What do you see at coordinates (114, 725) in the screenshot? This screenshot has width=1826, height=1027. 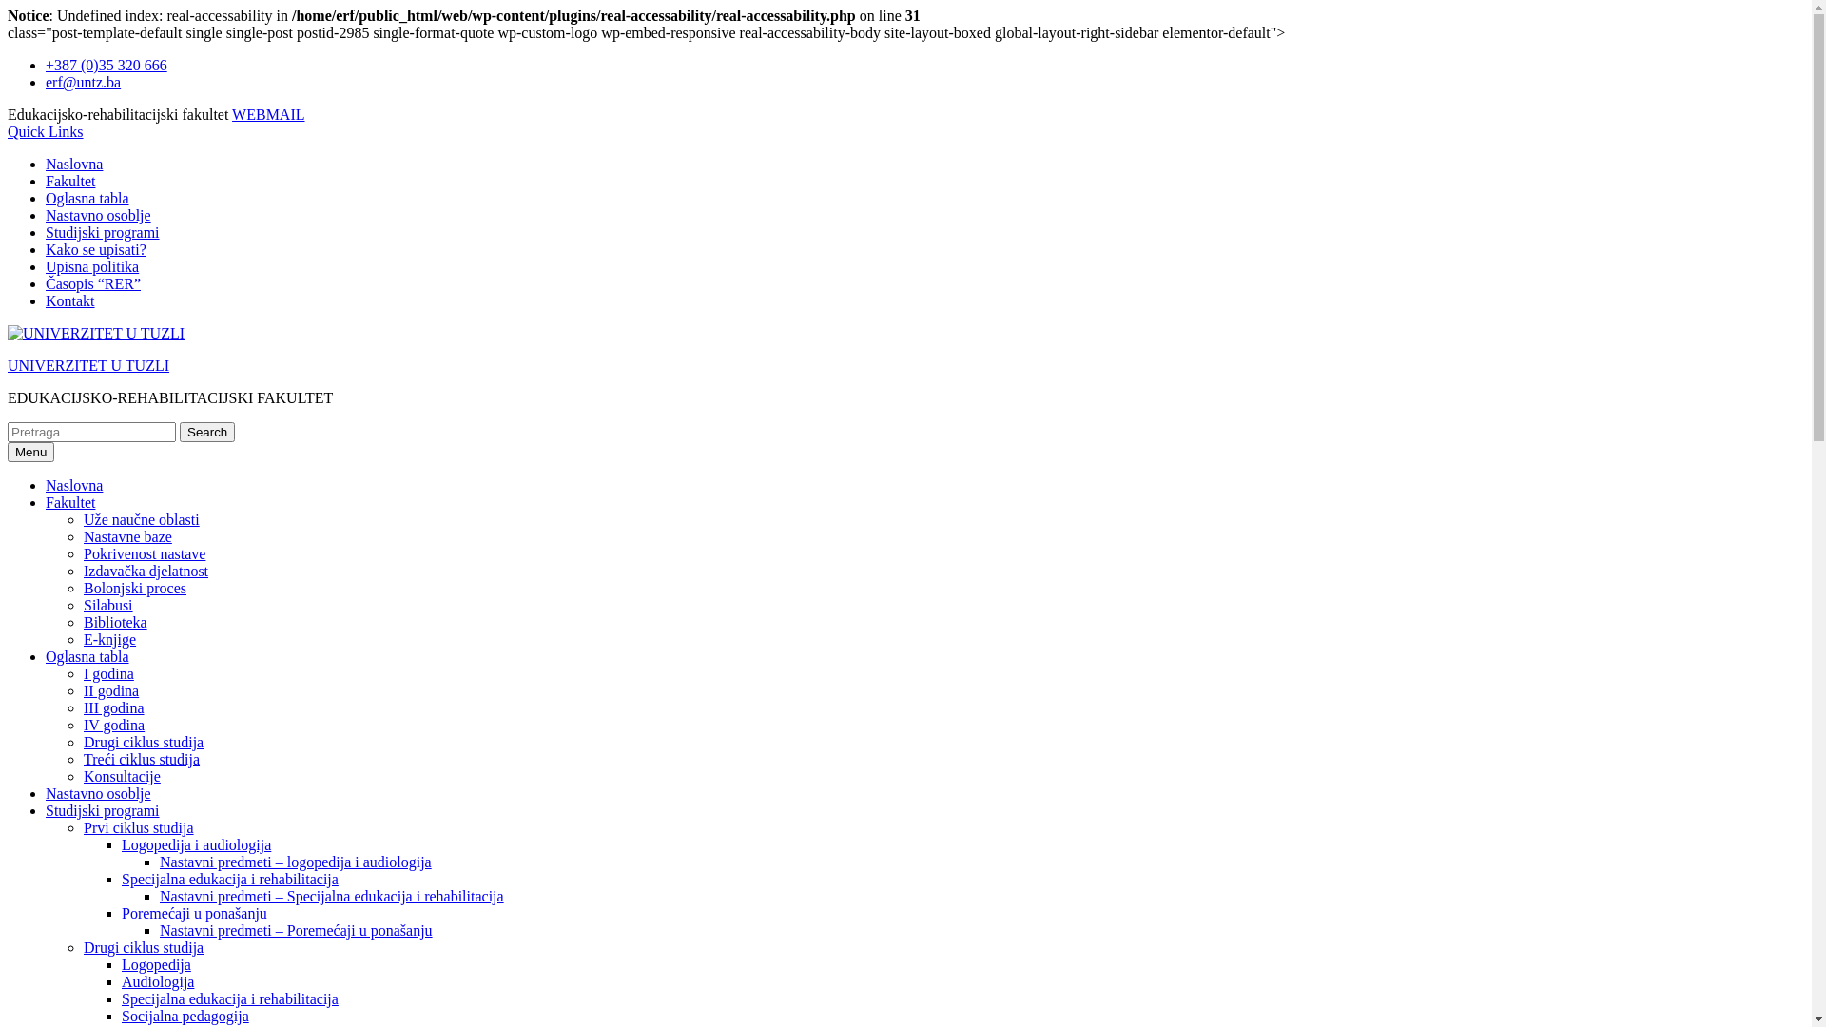 I see `IV godina` at bounding box center [114, 725].